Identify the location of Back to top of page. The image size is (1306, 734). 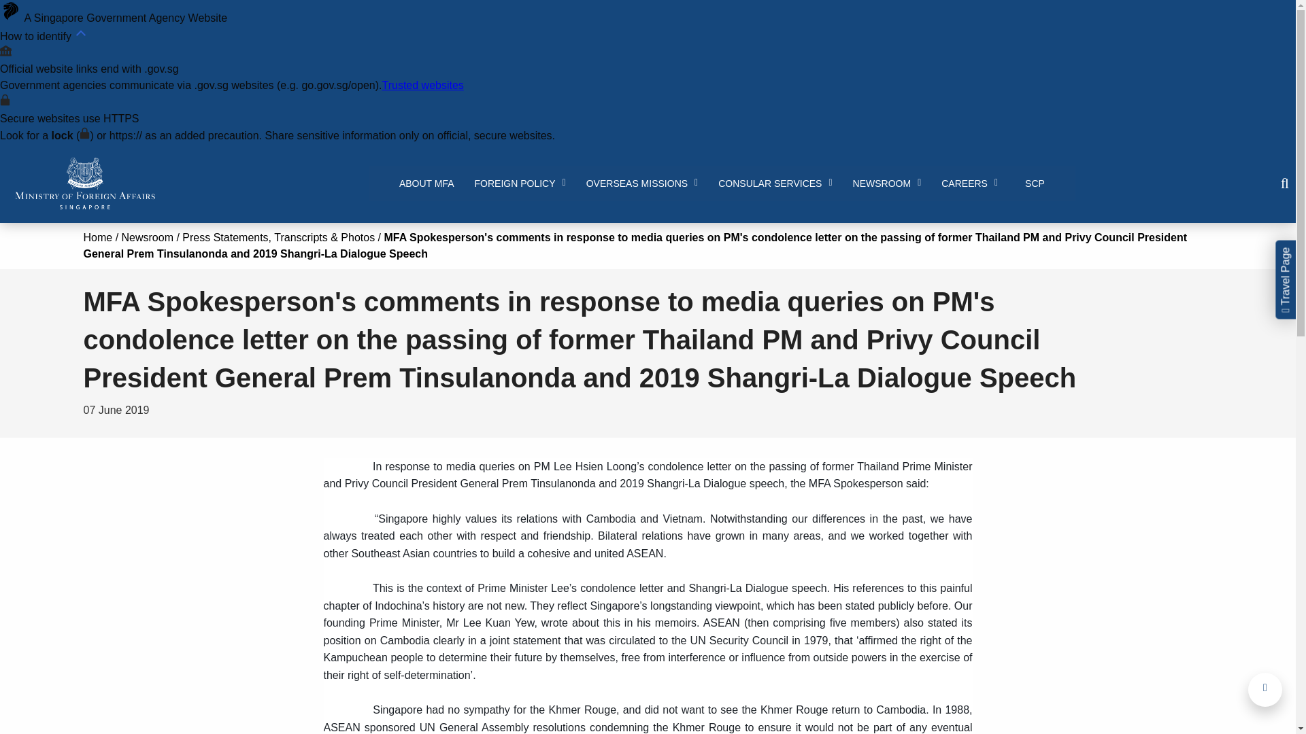
(1265, 690).